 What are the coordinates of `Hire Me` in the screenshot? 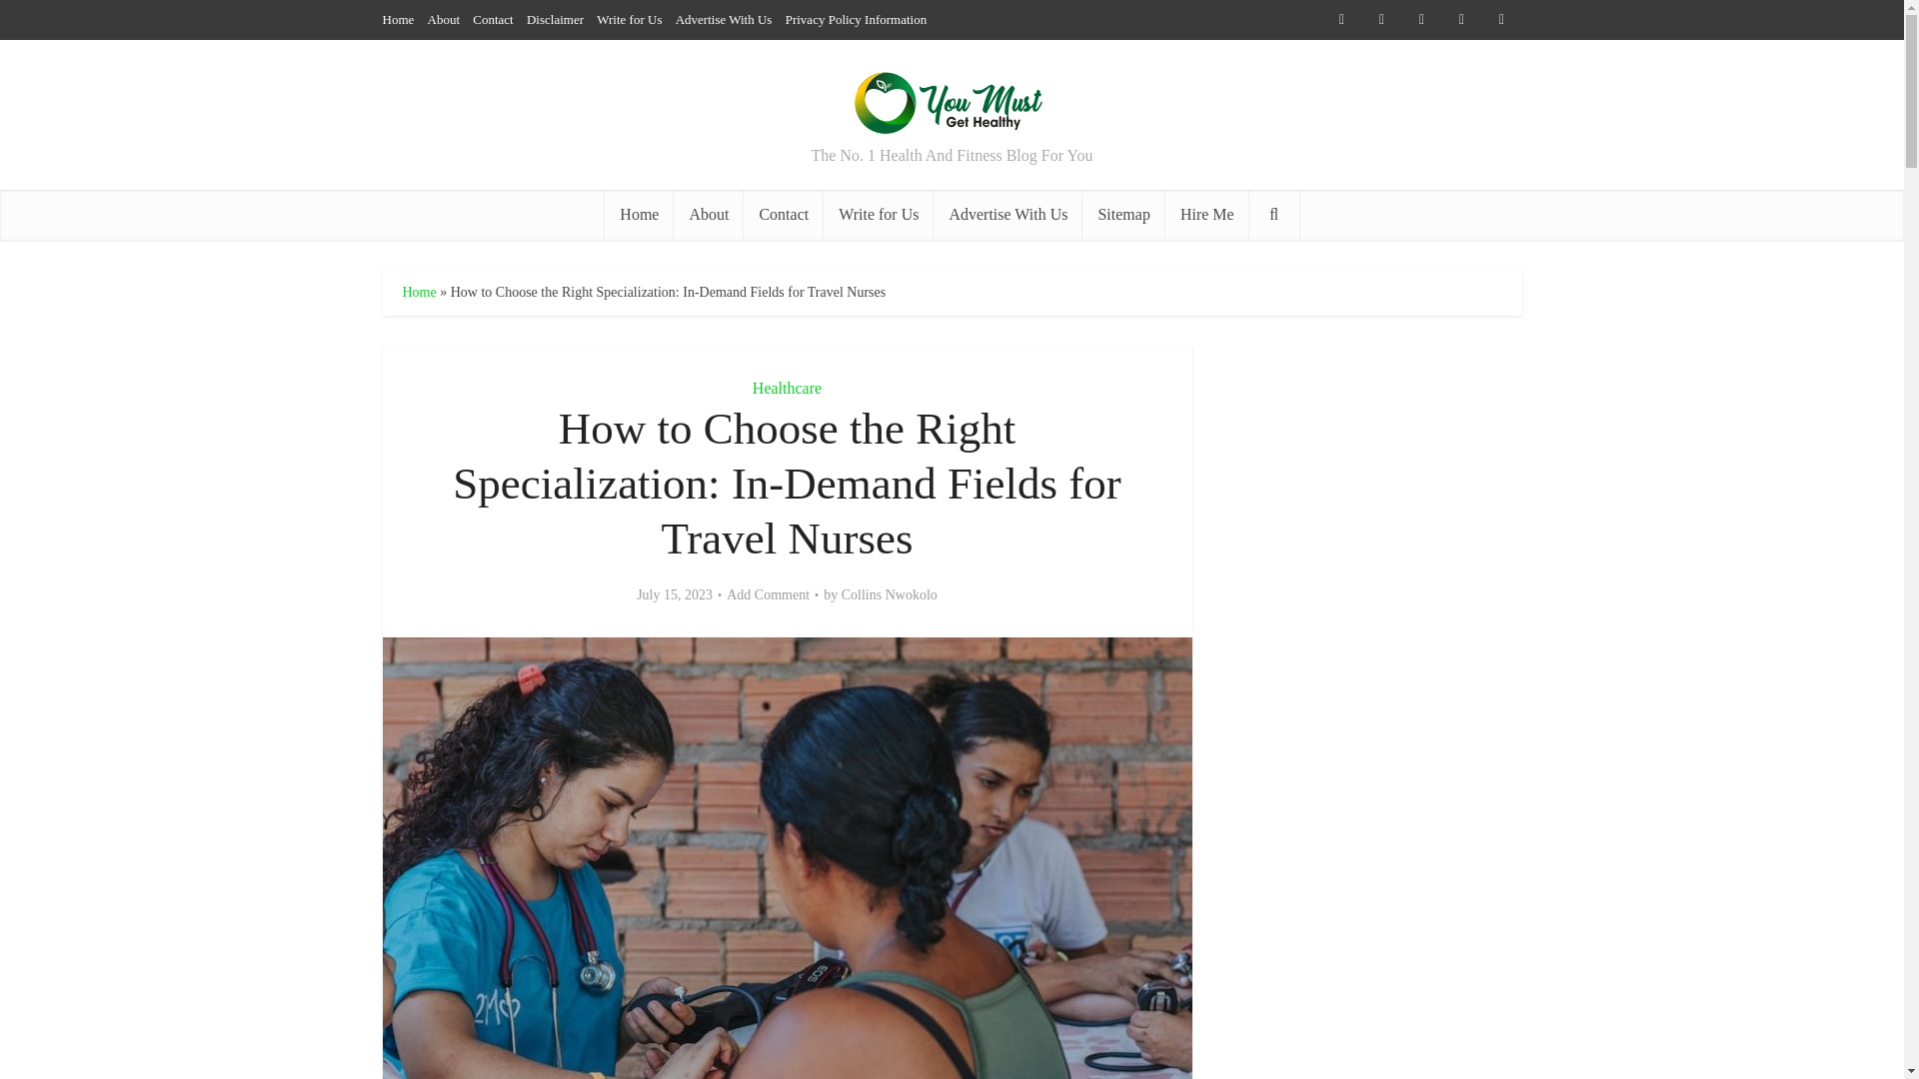 It's located at (1206, 214).